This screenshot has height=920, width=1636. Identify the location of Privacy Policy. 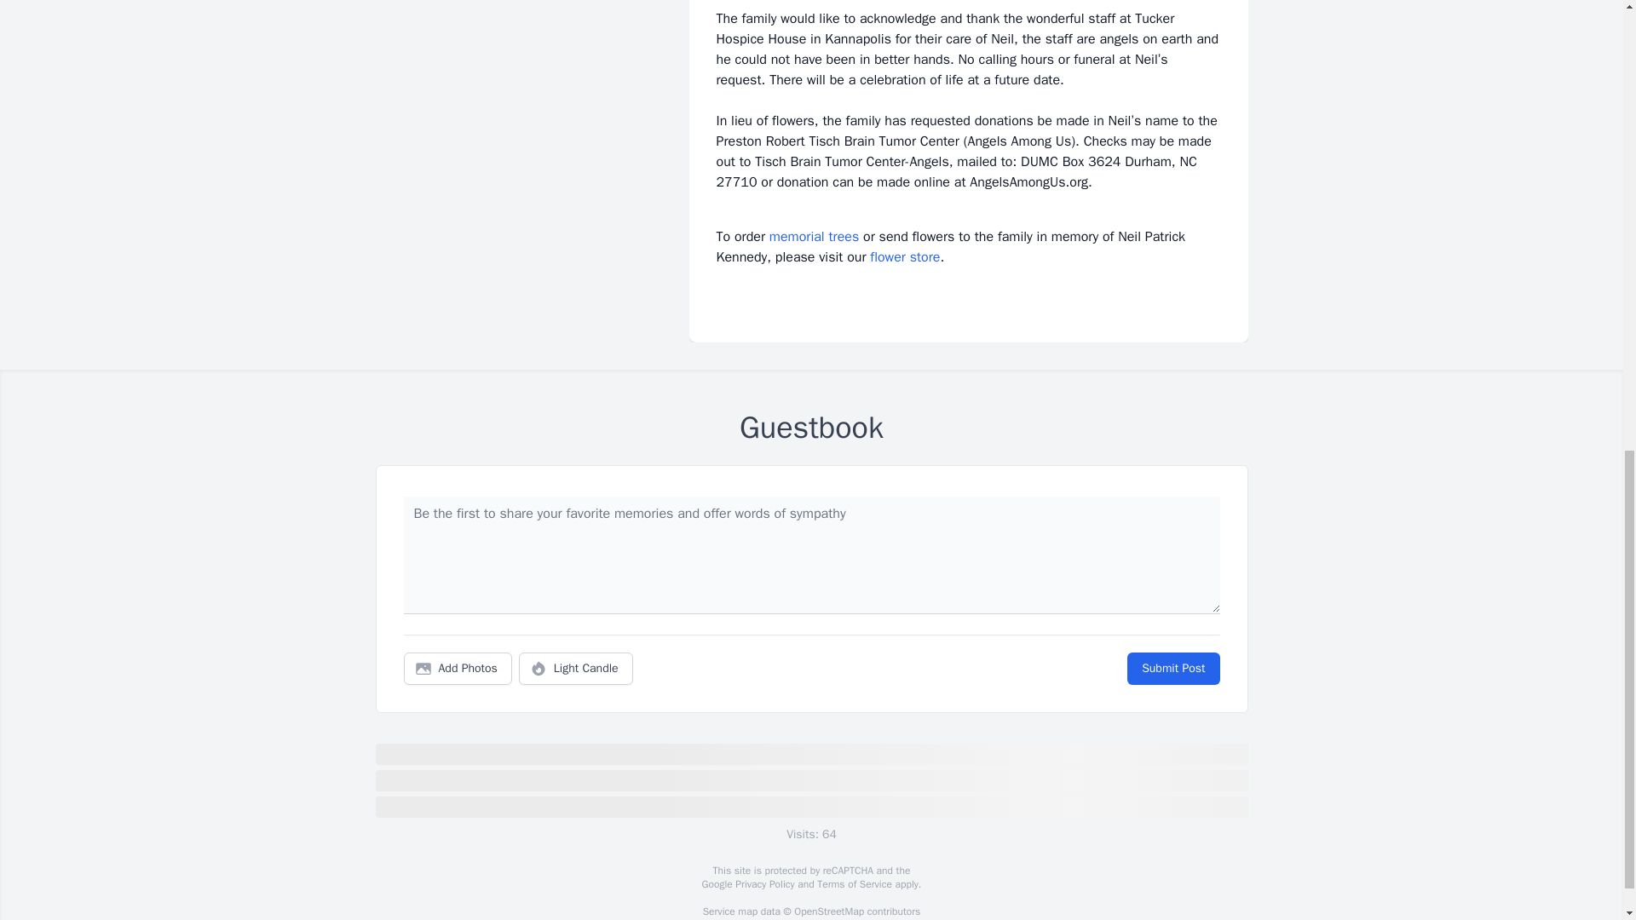
(763, 884).